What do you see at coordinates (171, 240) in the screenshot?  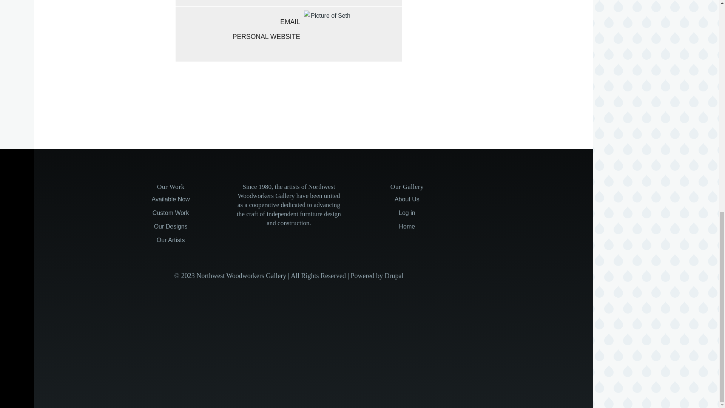 I see `Our member artists` at bounding box center [171, 240].